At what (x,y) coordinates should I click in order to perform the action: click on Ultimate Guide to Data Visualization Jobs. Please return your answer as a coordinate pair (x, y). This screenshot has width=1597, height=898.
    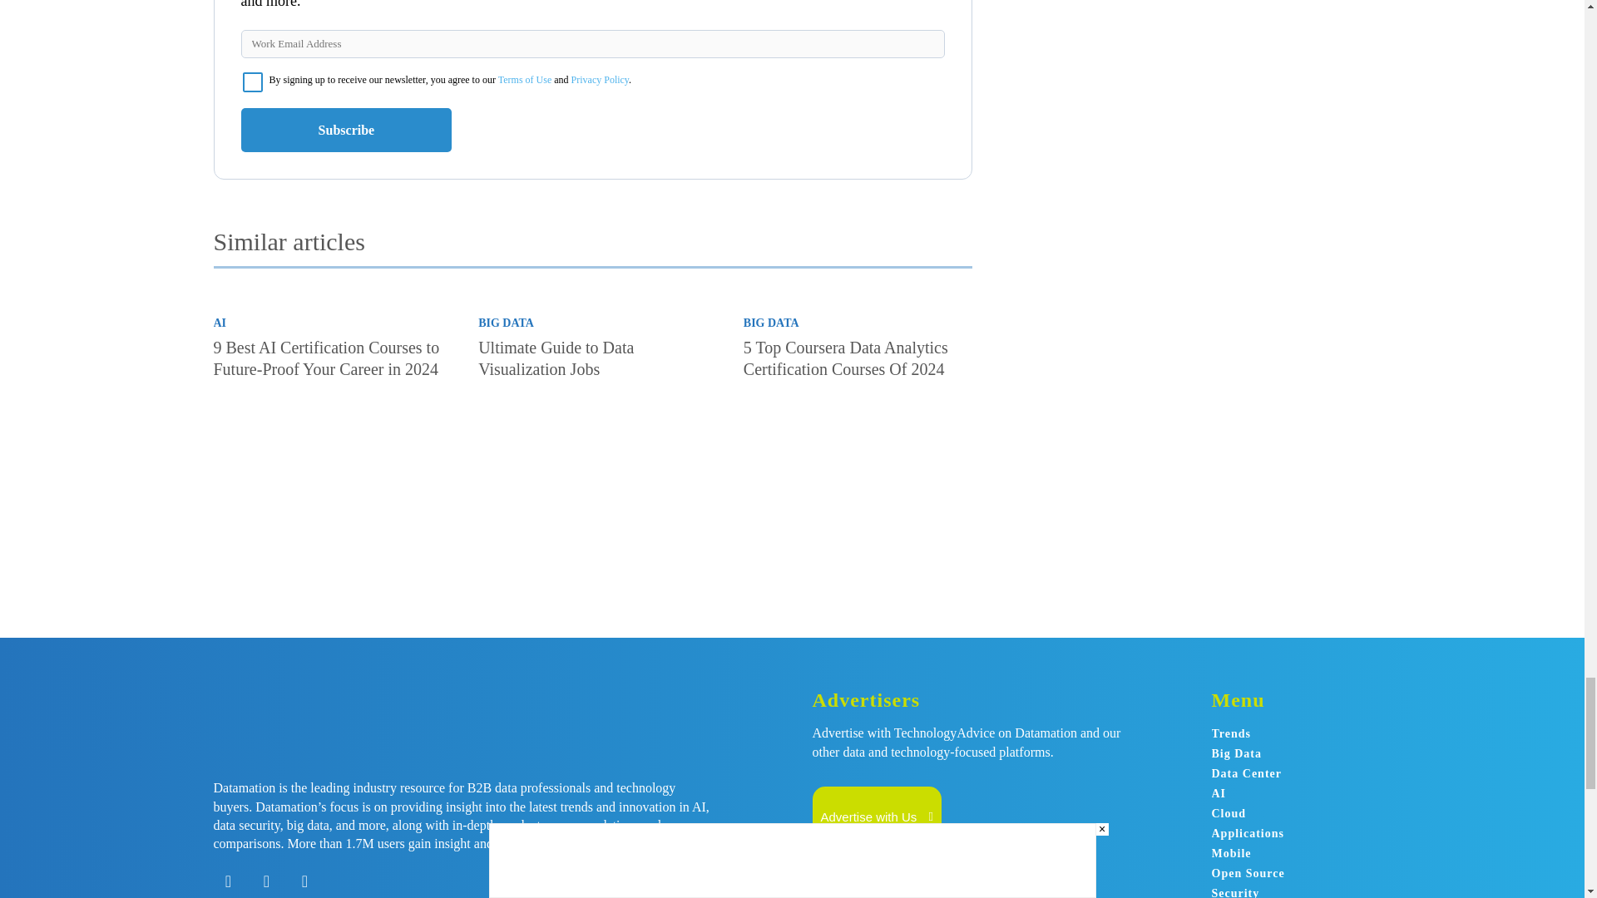
    Looking at the image, I should click on (592, 464).